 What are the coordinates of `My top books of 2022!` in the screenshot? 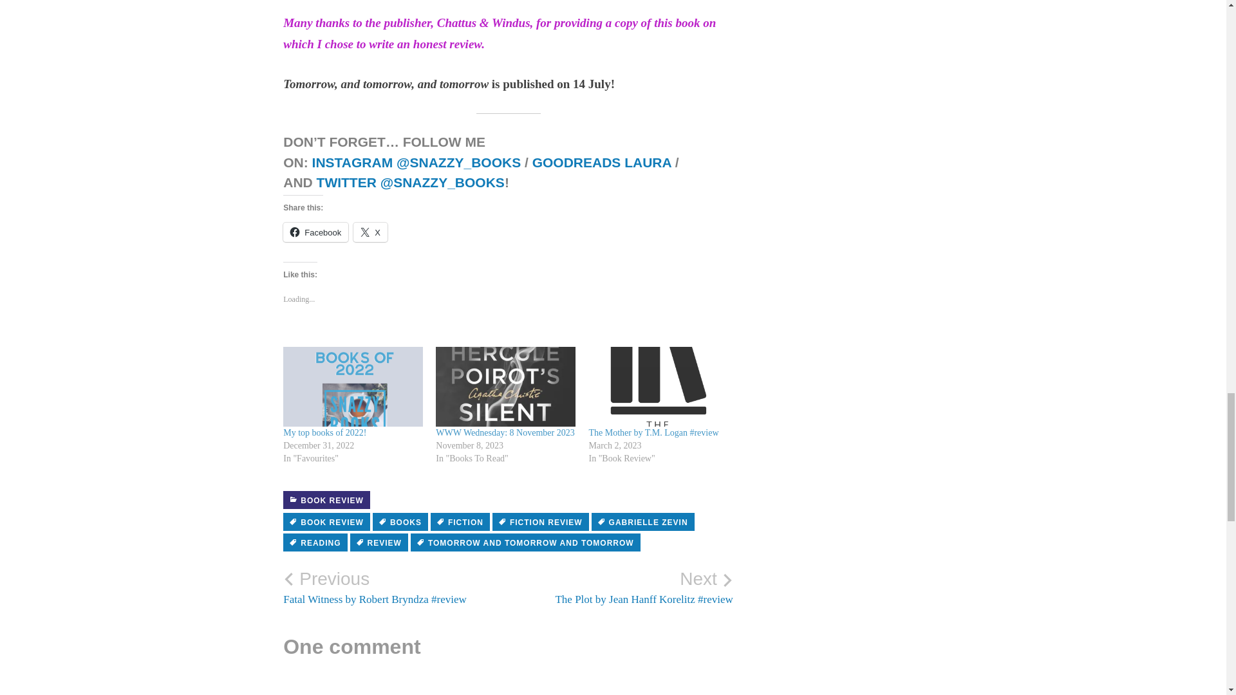 It's located at (353, 386).